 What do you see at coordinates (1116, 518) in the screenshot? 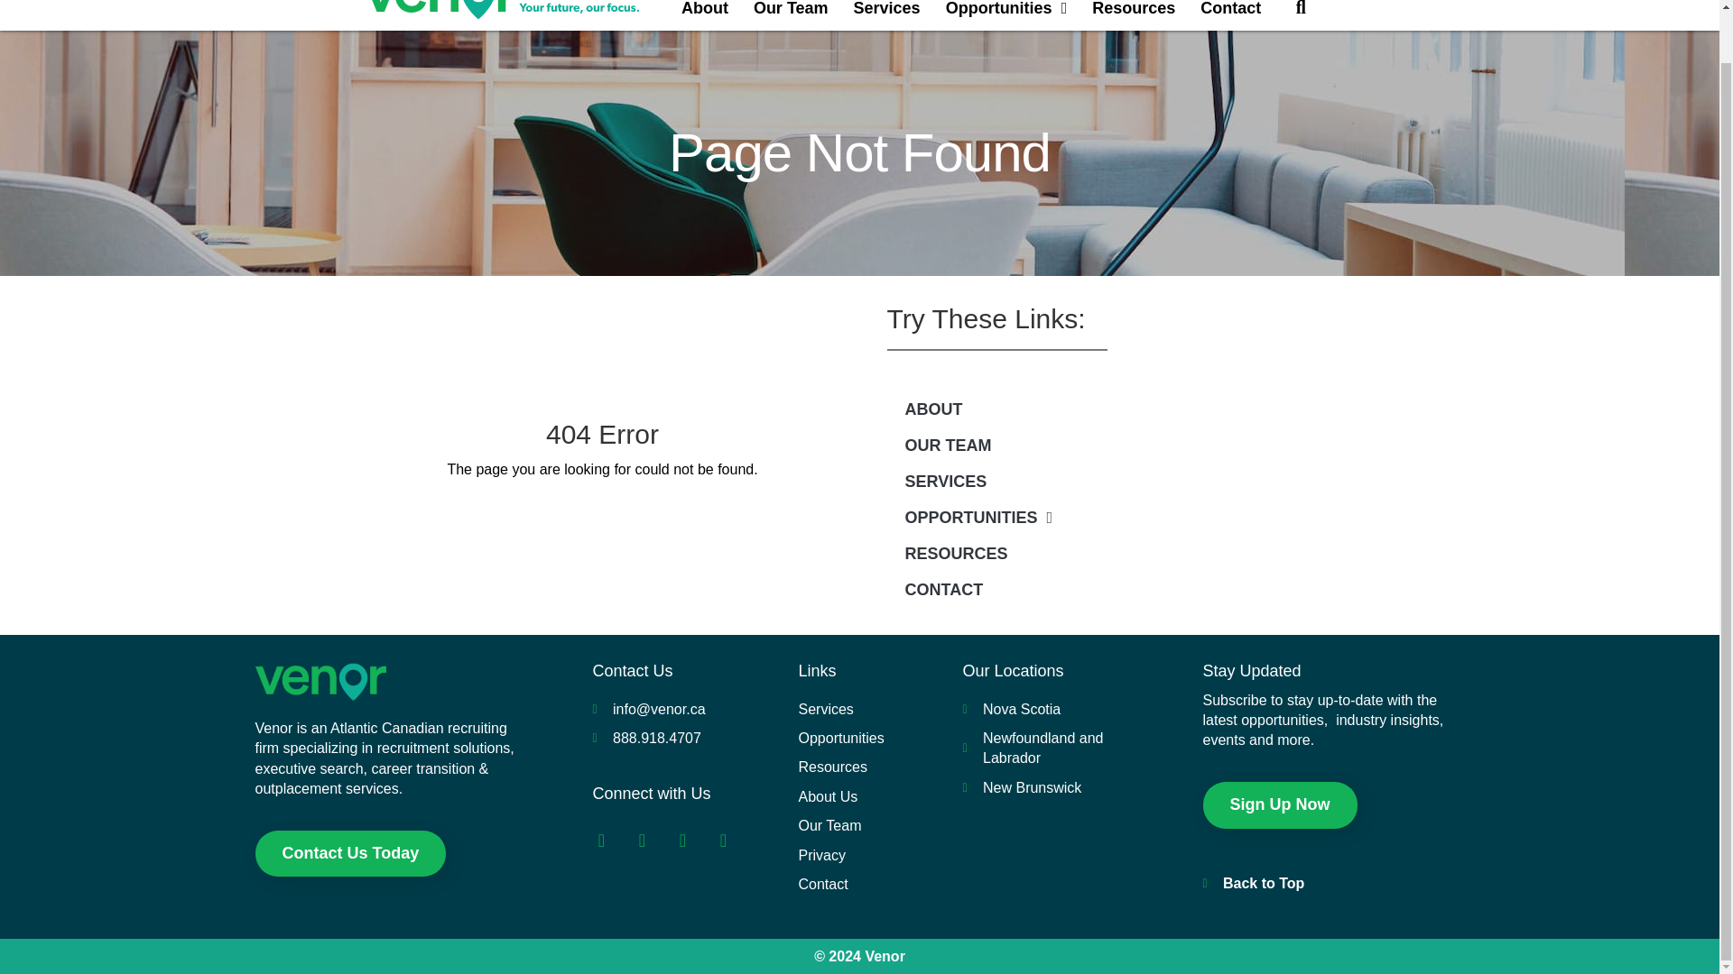
I see `OPPORTUNITIES` at bounding box center [1116, 518].